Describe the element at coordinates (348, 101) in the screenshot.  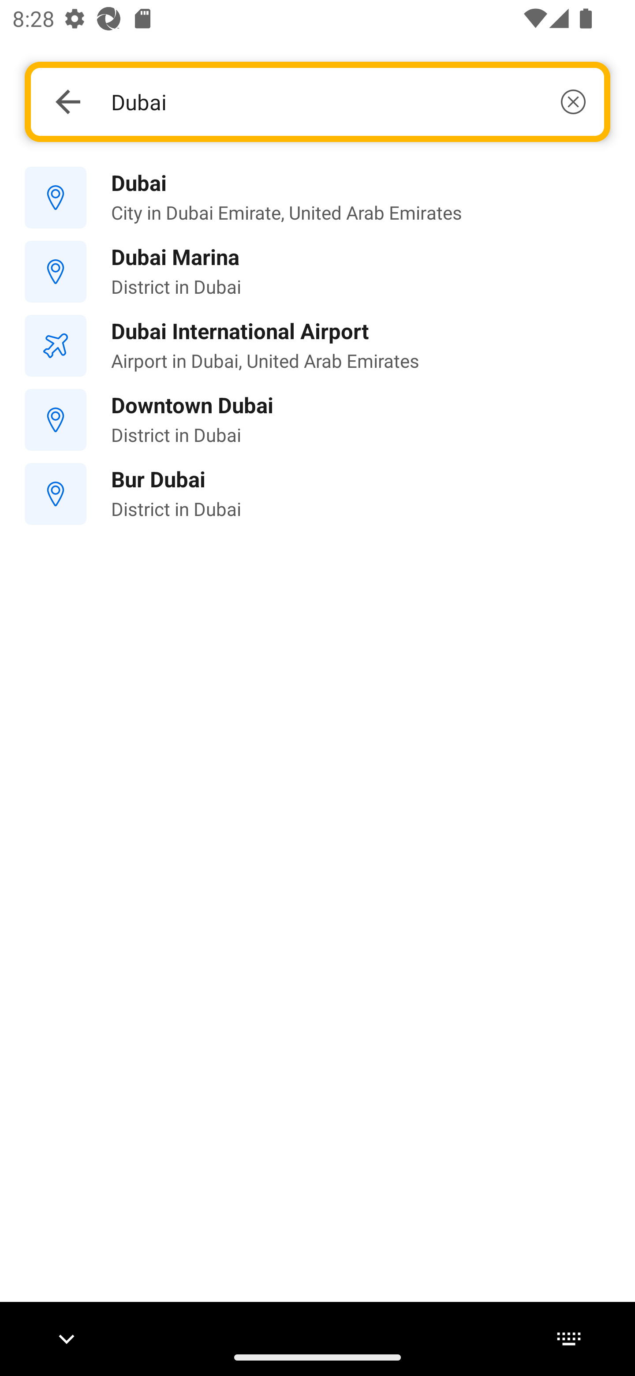
I see `Dubai` at that location.